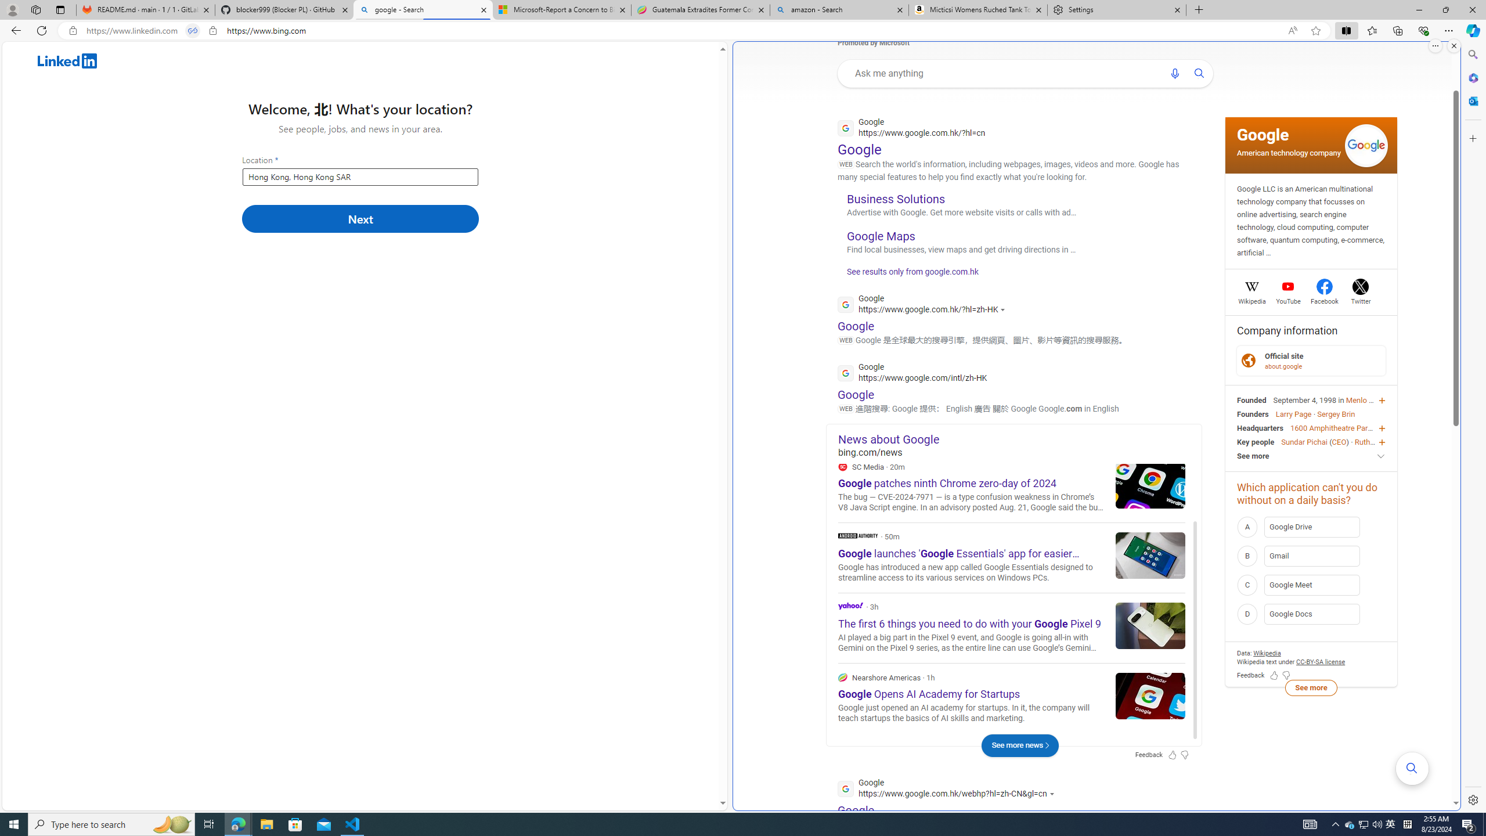 This screenshot has height=836, width=1486. What do you see at coordinates (1288, 300) in the screenshot?
I see `YouTube` at bounding box center [1288, 300].